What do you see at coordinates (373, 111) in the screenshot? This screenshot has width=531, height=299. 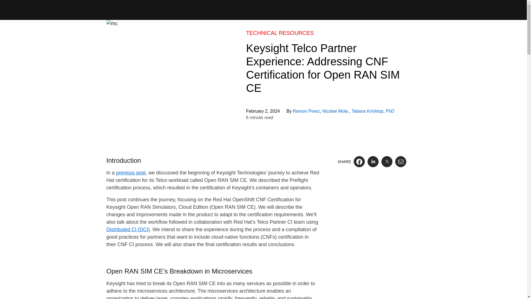 I see `Articles by Tatiana Krishtop, PhD` at bounding box center [373, 111].